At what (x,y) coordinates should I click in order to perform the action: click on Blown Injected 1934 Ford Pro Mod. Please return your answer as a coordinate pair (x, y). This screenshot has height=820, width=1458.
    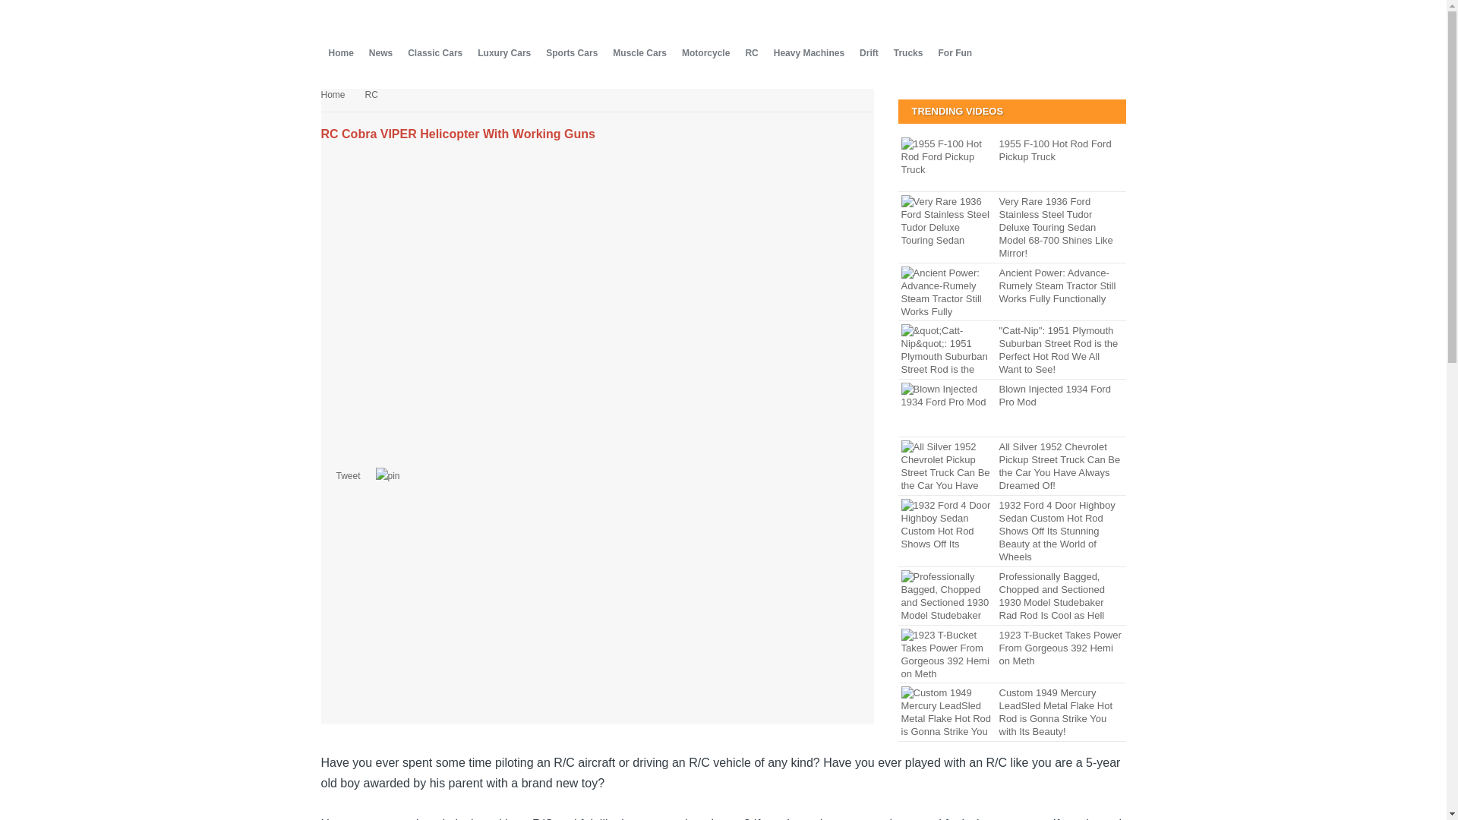
    Looking at the image, I should click on (1011, 395).